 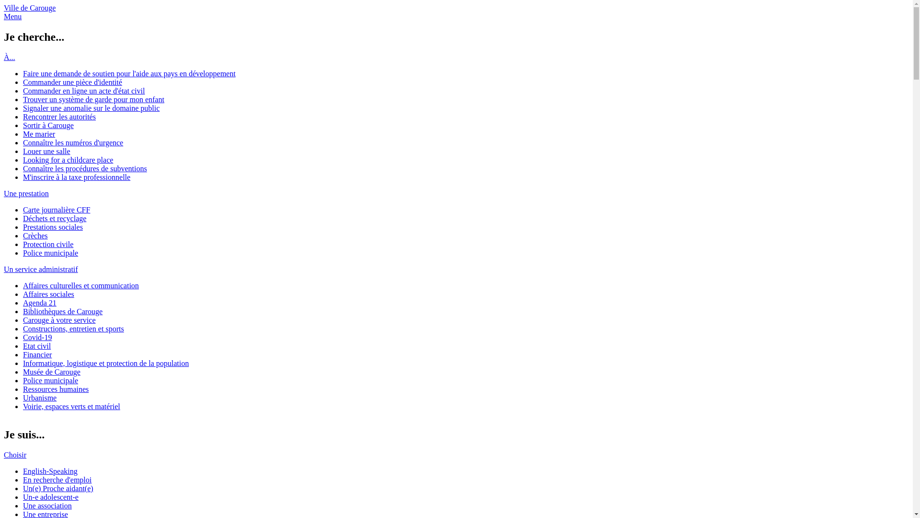 What do you see at coordinates (74, 329) in the screenshot?
I see `Constructions, entretien et sports` at bounding box center [74, 329].